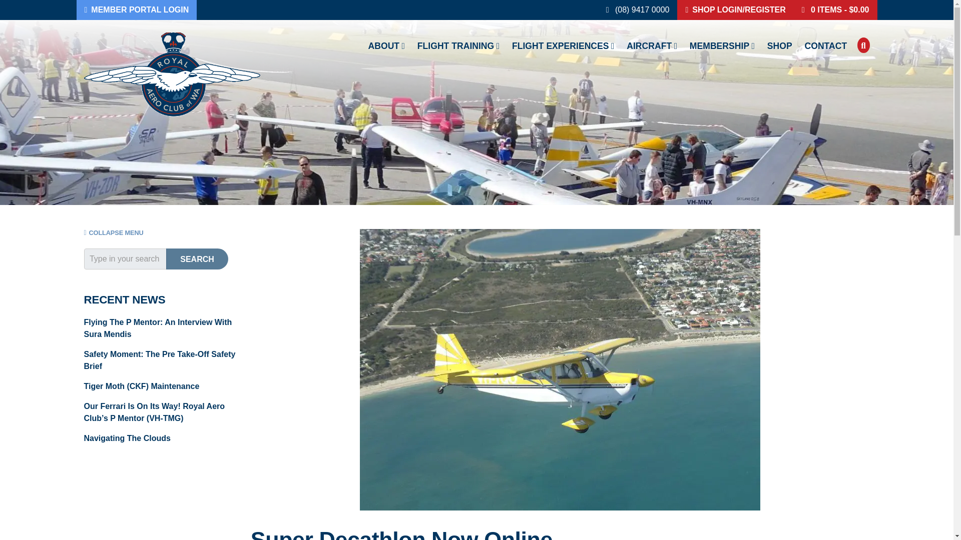 This screenshot has width=961, height=540. What do you see at coordinates (564, 46) in the screenshot?
I see `FLIGHT EXPERIENCES` at bounding box center [564, 46].